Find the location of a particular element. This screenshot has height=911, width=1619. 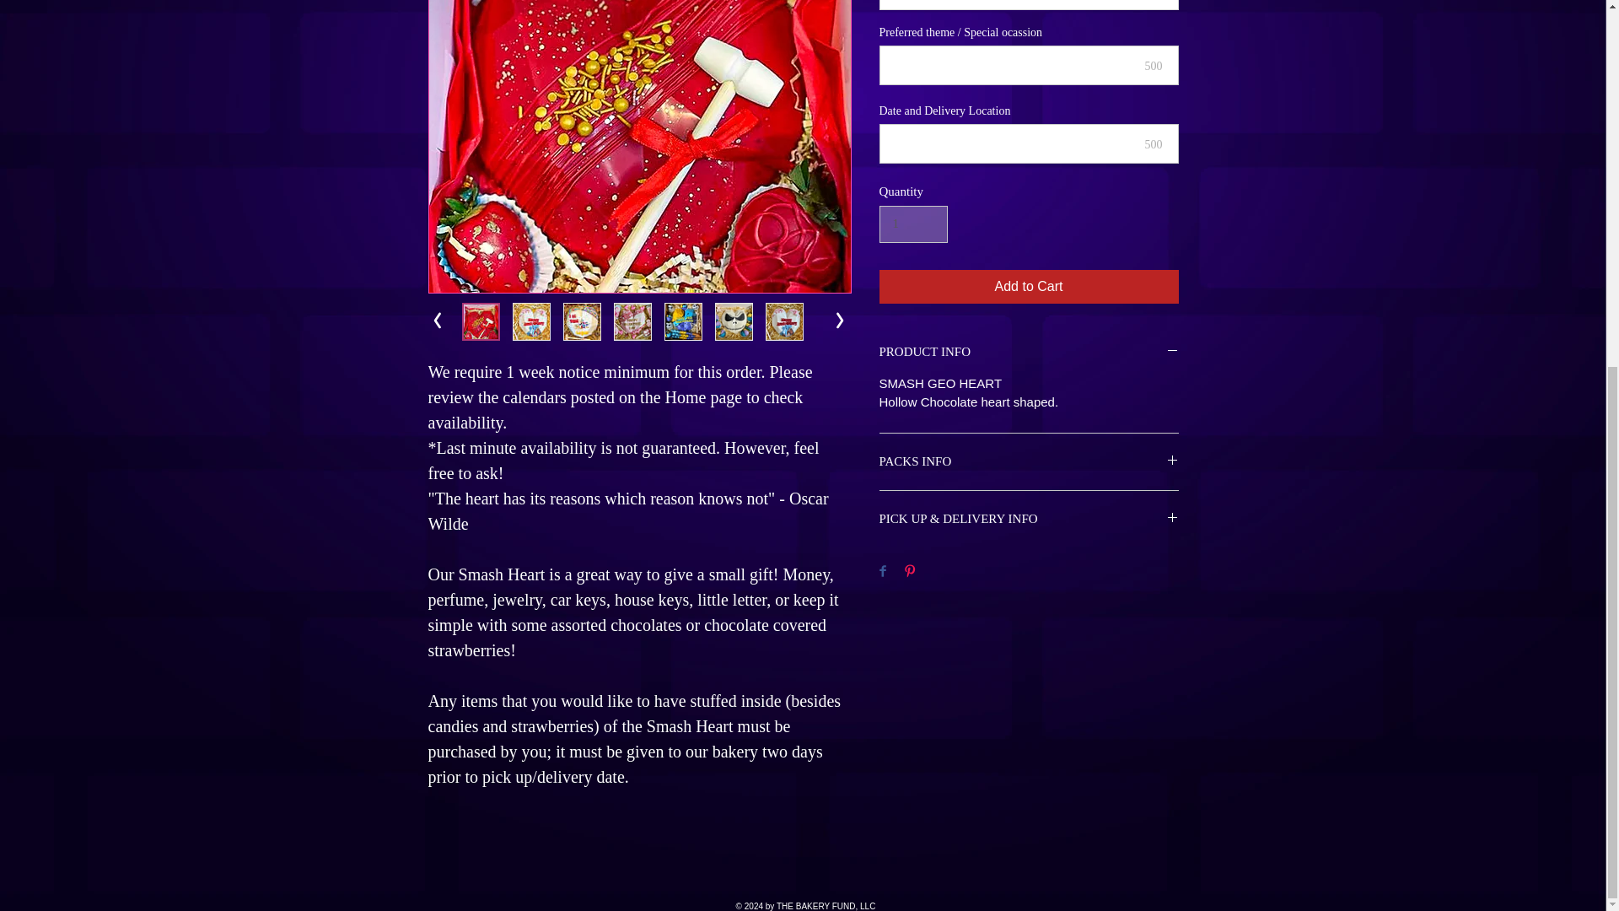

1 is located at coordinates (912, 224).